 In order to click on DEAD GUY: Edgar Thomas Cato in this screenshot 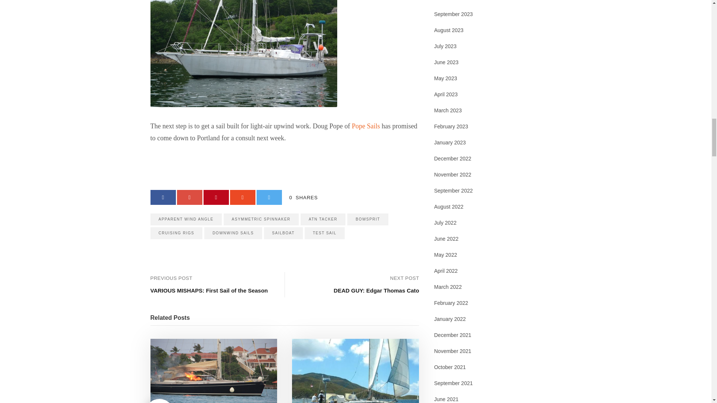, I will do `click(376, 290)`.